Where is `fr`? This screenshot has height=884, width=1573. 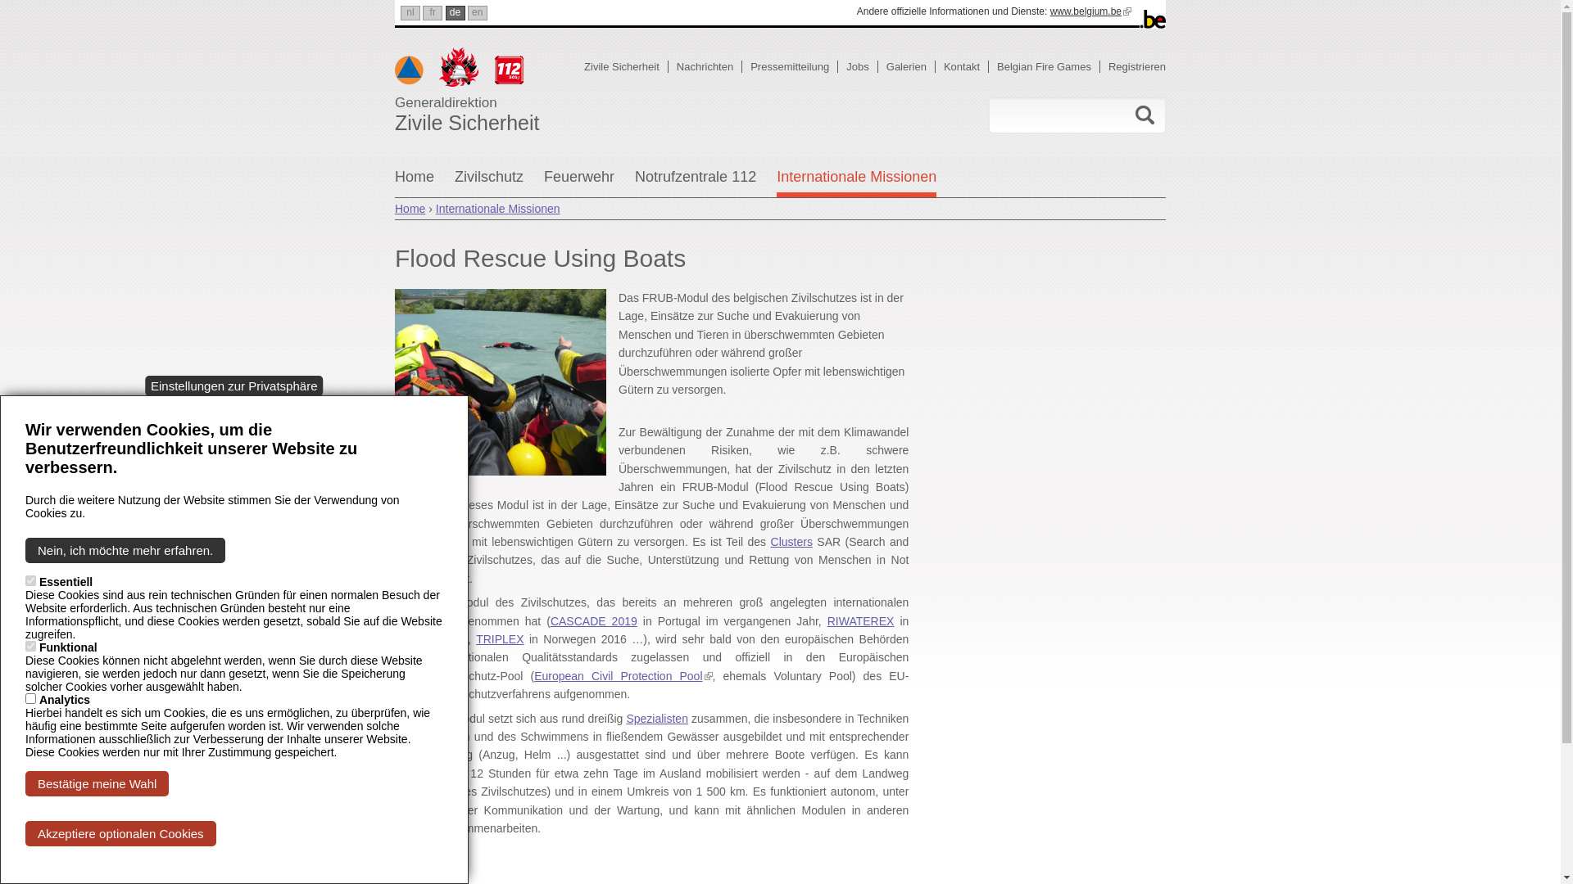
fr is located at coordinates (433, 13).